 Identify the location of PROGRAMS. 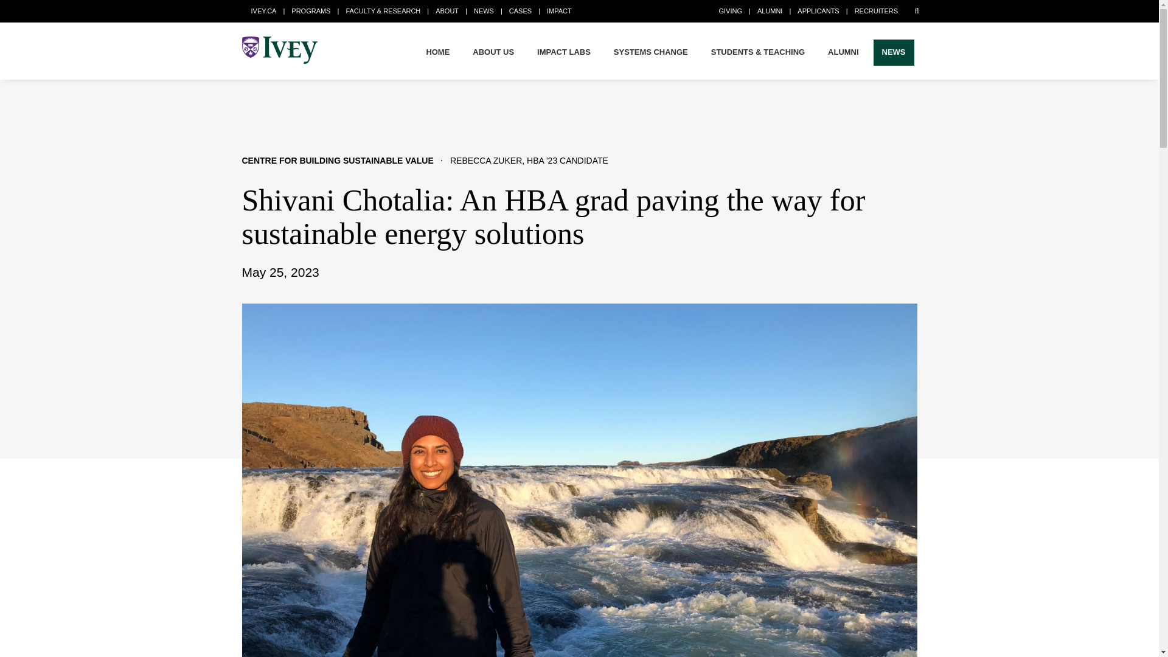
(310, 10).